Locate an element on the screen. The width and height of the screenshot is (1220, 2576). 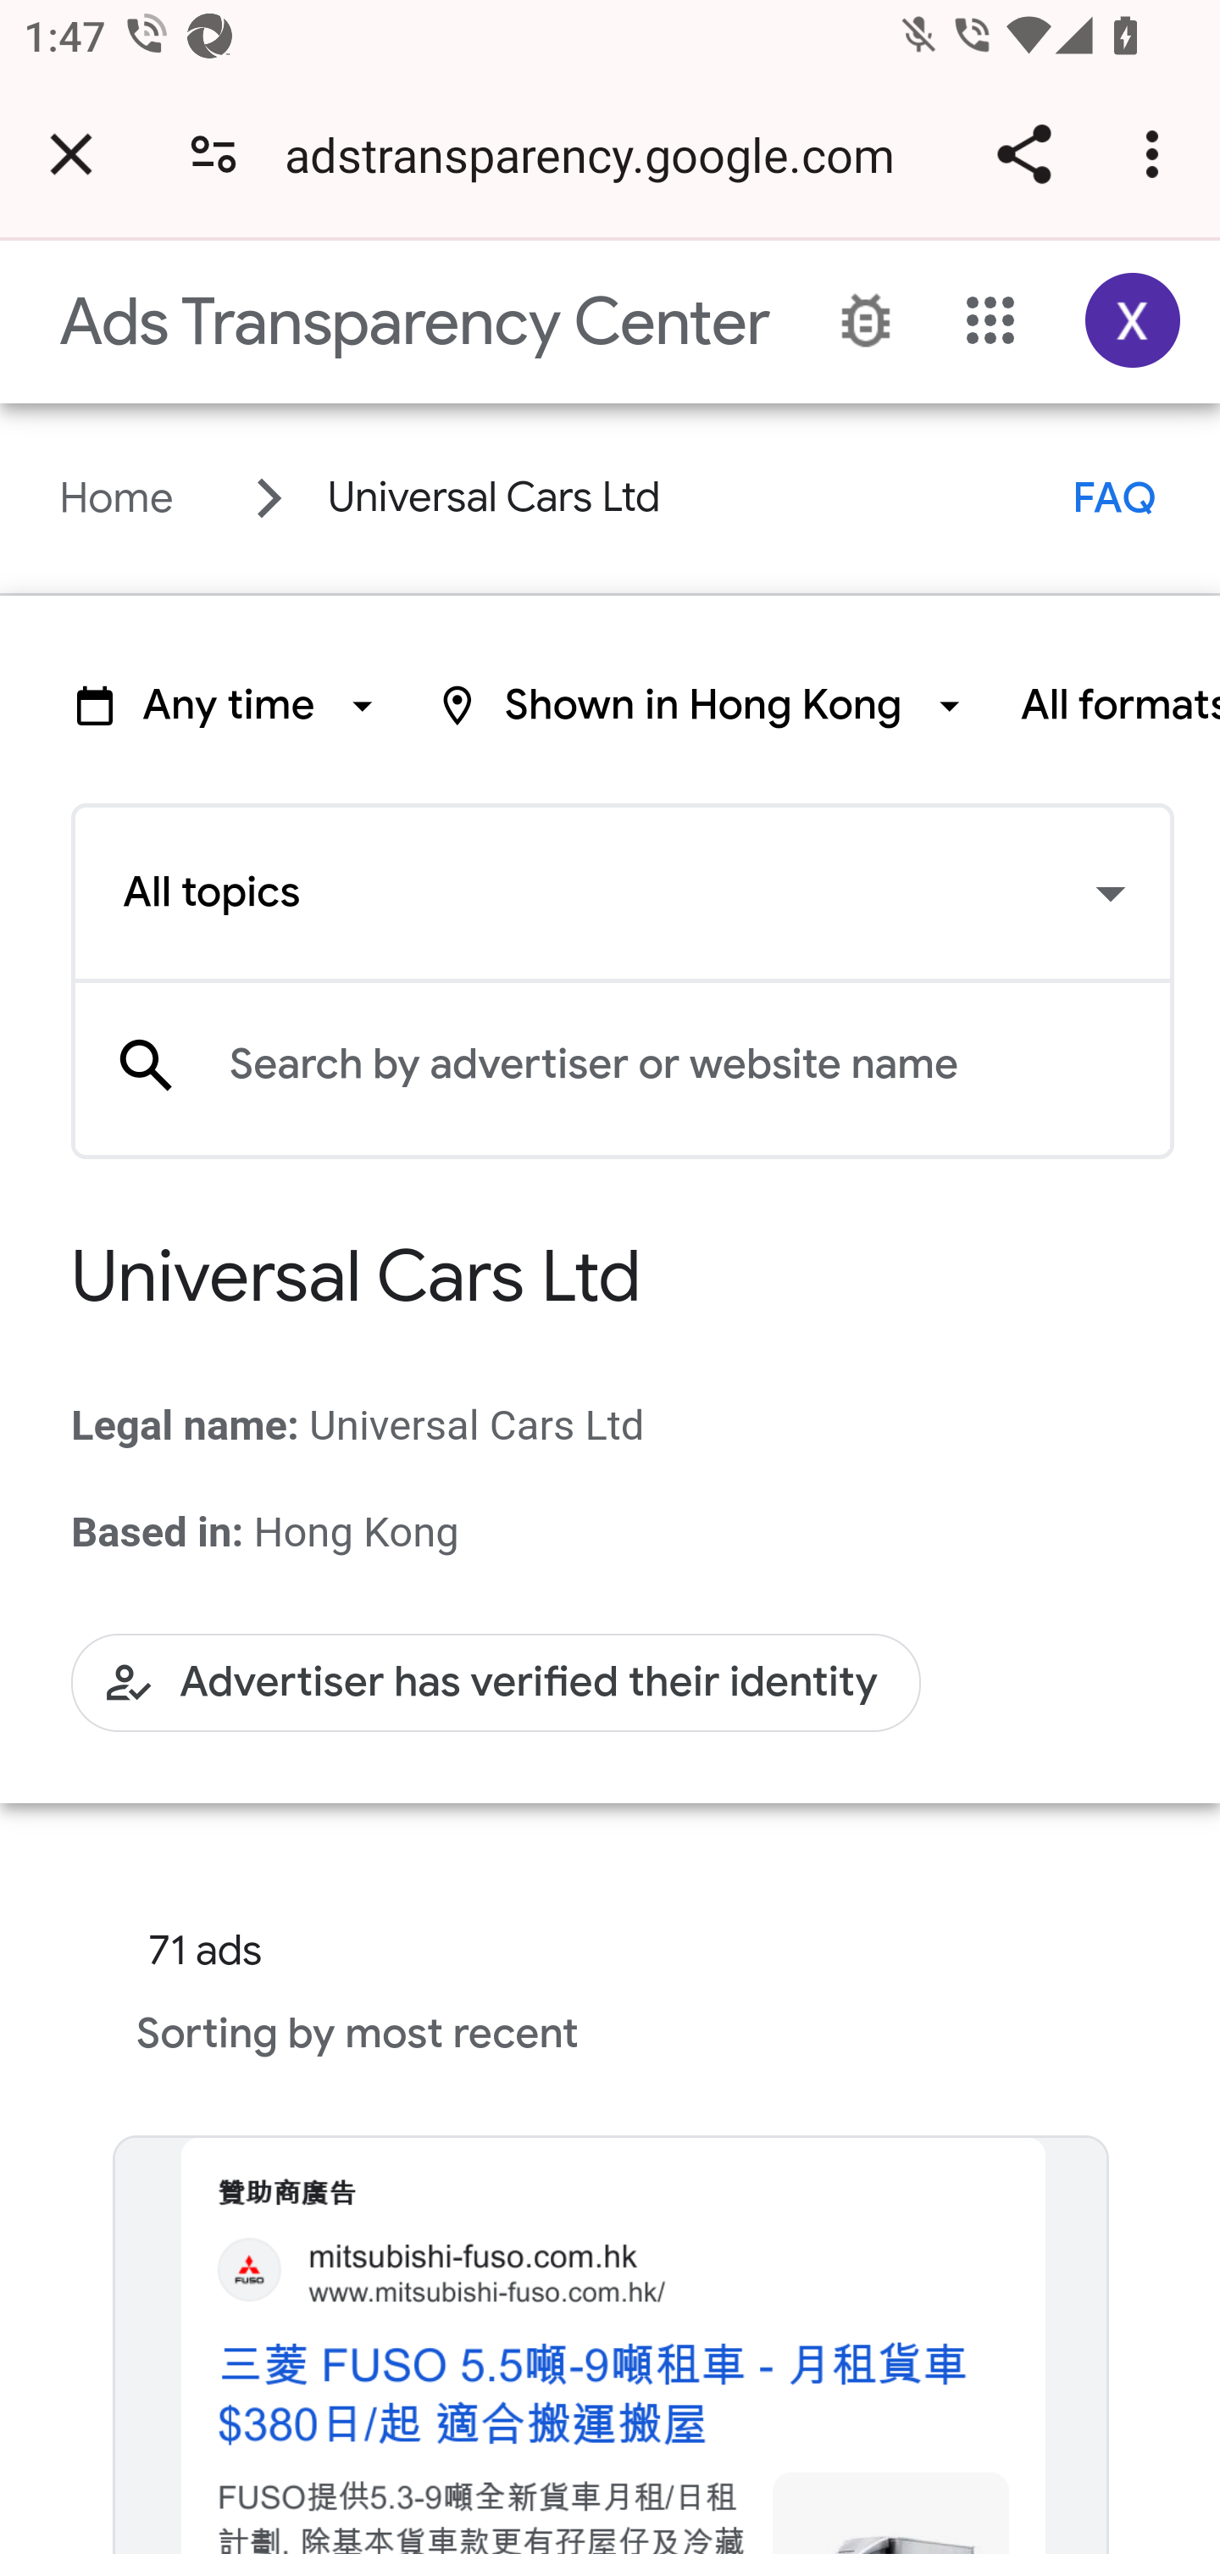
Google apps is located at coordinates (991, 320).